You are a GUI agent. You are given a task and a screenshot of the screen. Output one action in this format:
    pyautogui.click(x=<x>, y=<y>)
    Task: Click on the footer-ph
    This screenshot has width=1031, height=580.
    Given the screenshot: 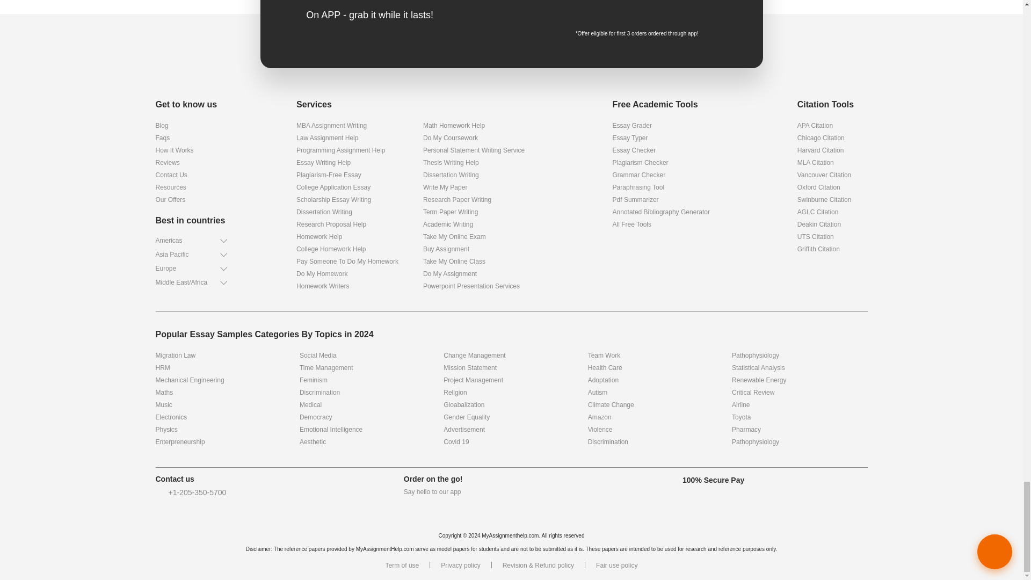 What is the action you would take?
    pyautogui.click(x=159, y=493)
    